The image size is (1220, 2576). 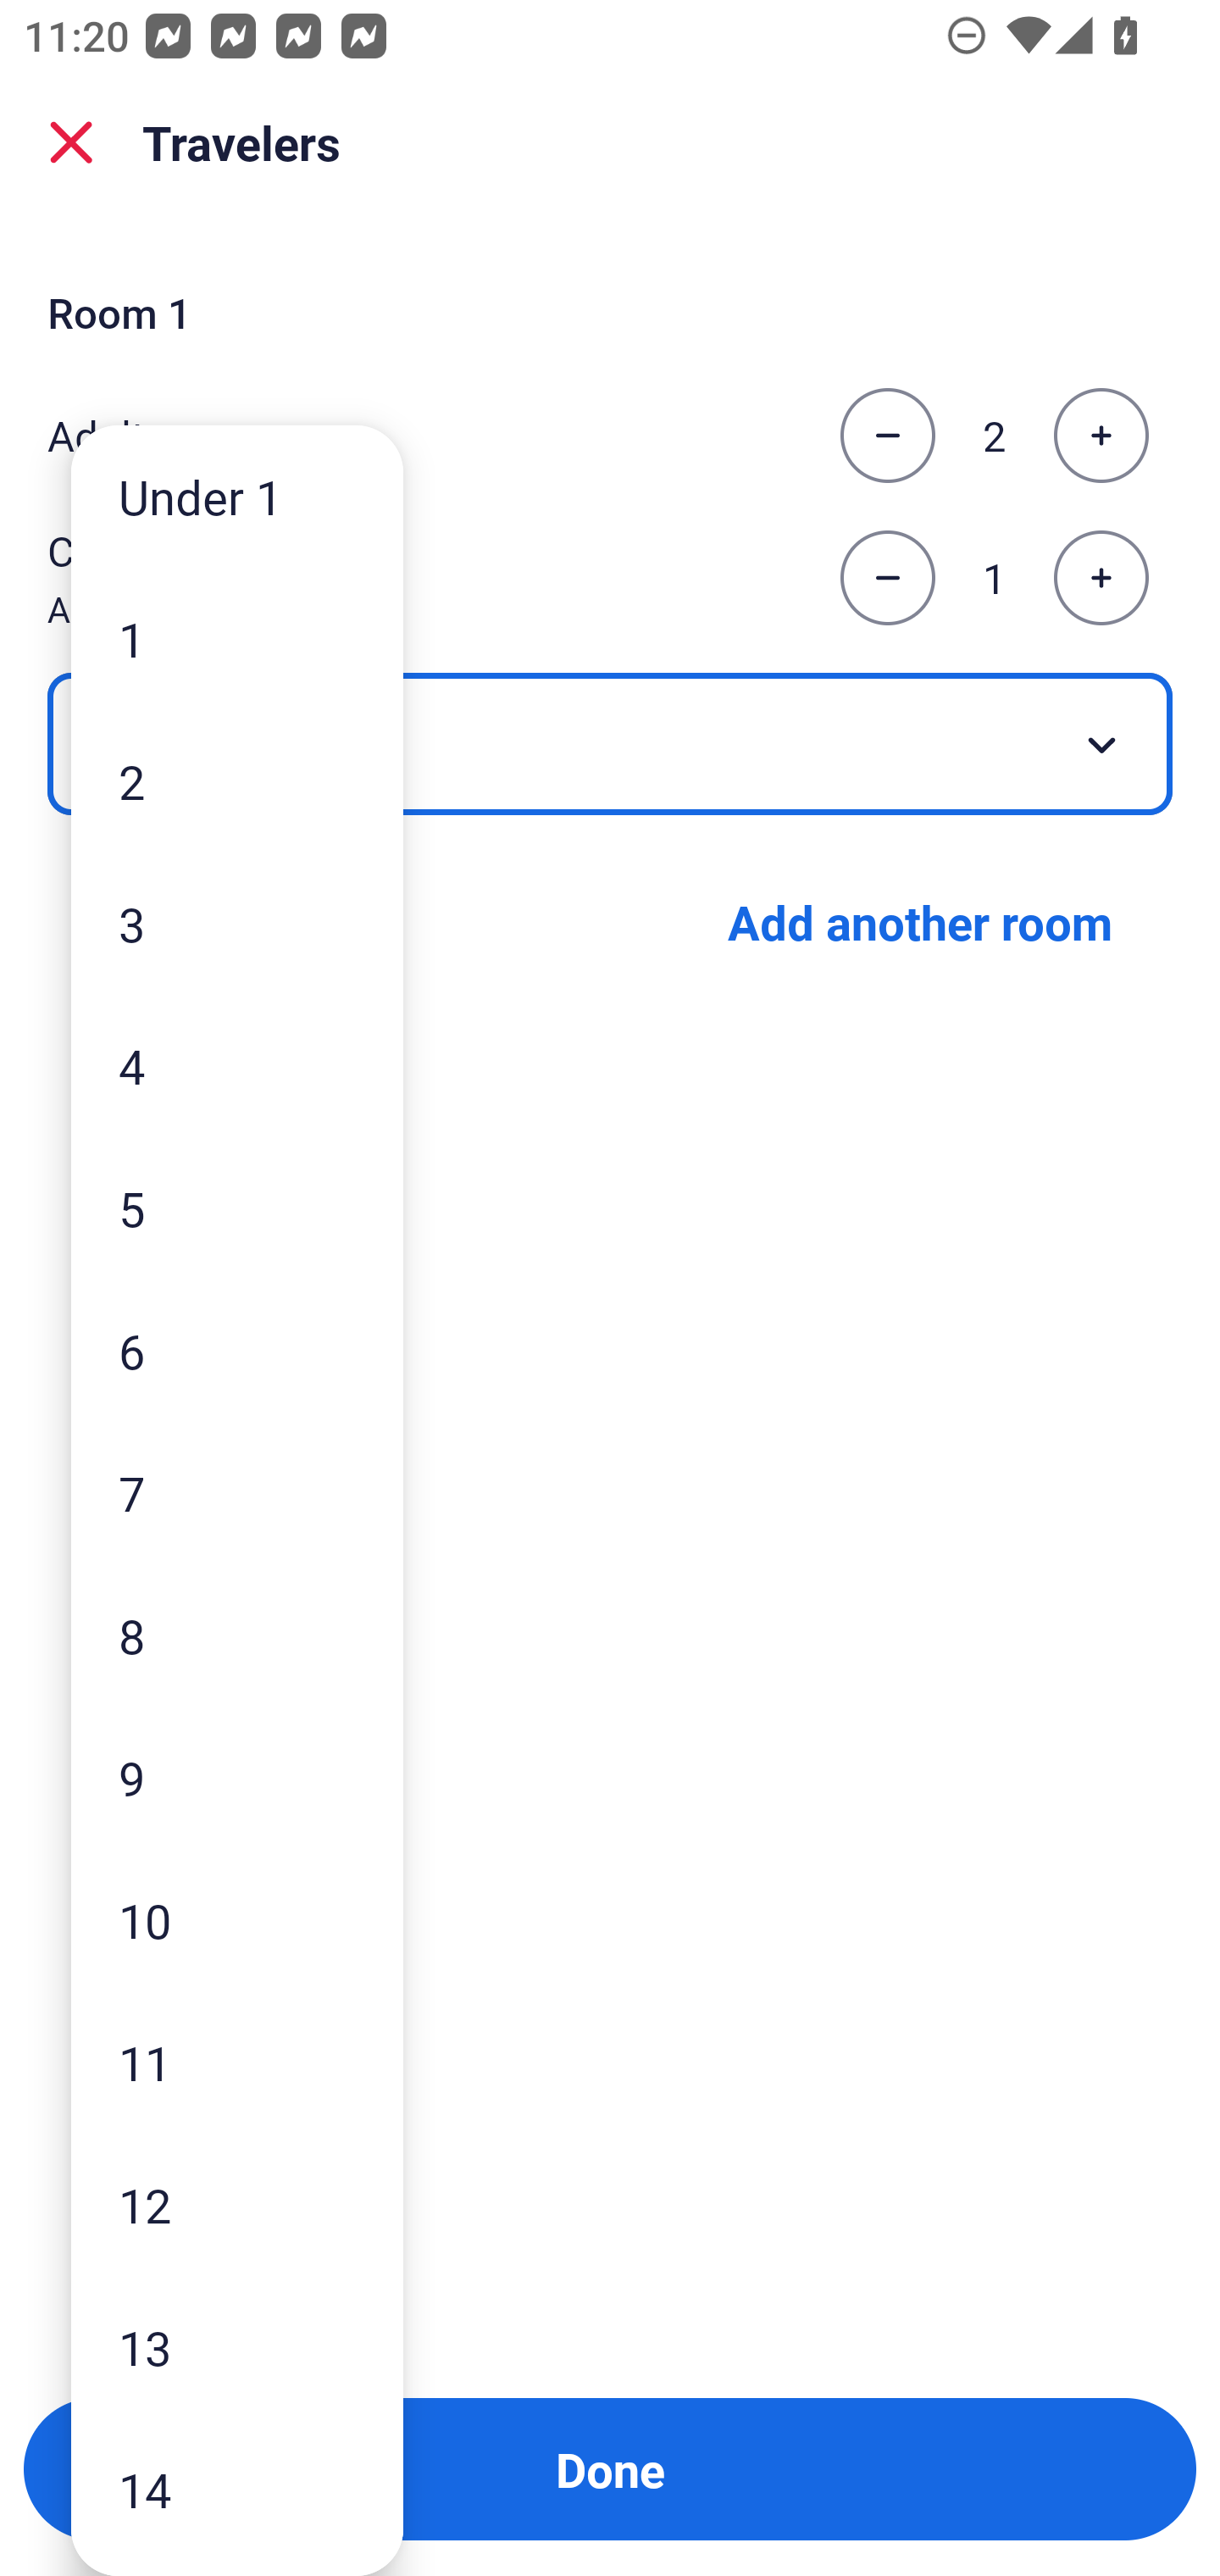 I want to click on 8, so click(x=237, y=1634).